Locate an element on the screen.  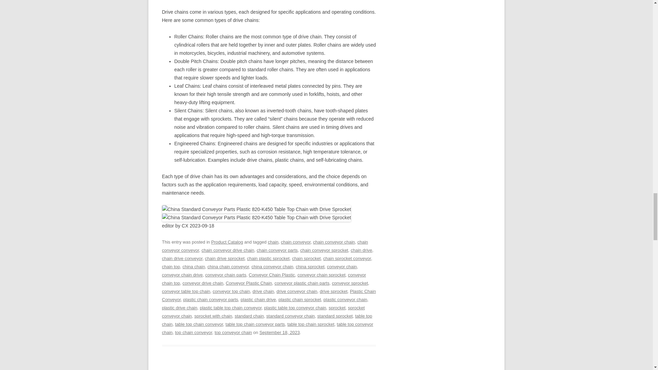
china chain is located at coordinates (193, 267).